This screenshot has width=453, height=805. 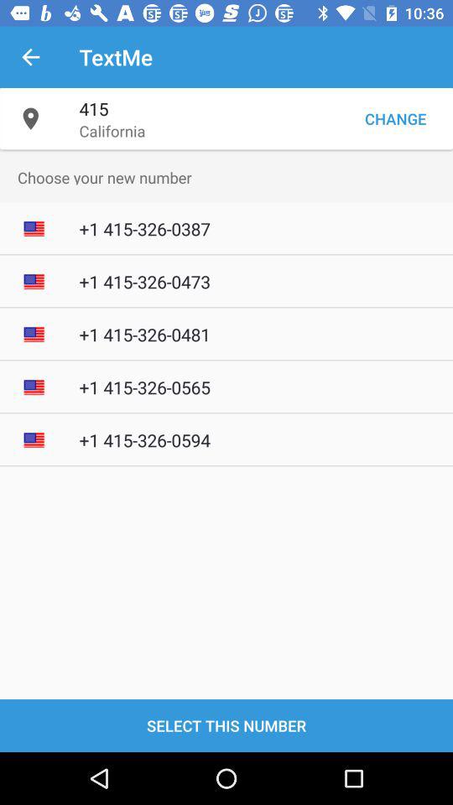 What do you see at coordinates (395, 119) in the screenshot?
I see `tap item next to the california icon` at bounding box center [395, 119].